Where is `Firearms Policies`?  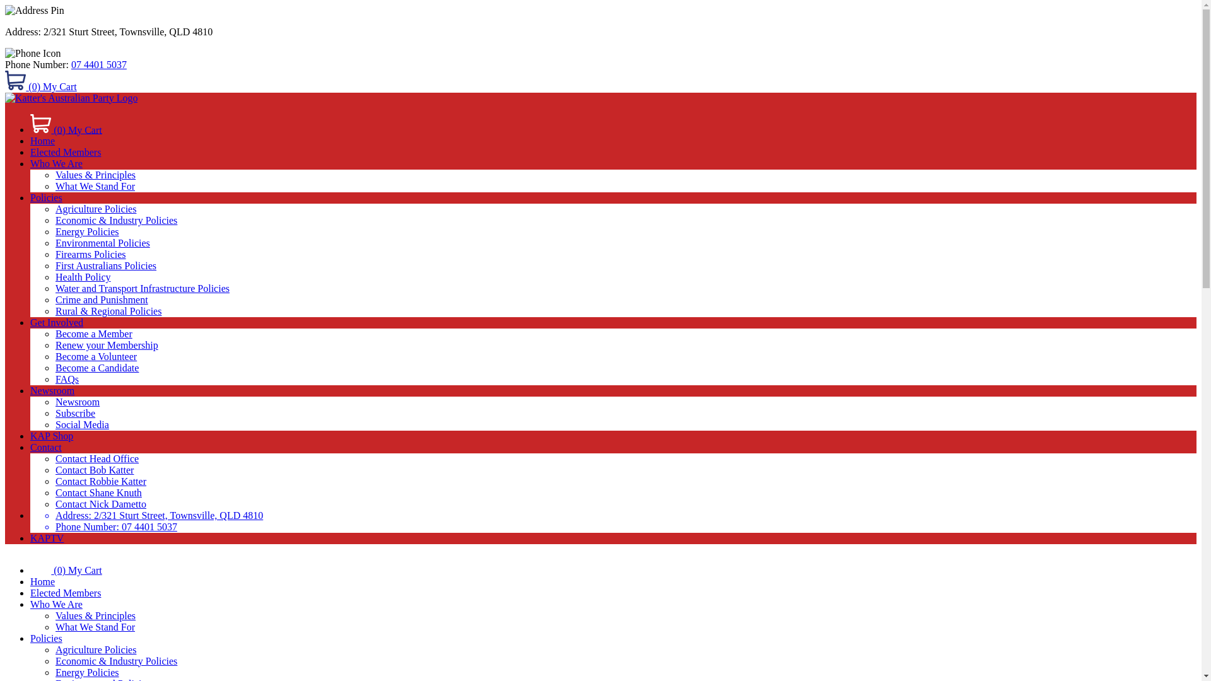 Firearms Policies is located at coordinates (91, 255).